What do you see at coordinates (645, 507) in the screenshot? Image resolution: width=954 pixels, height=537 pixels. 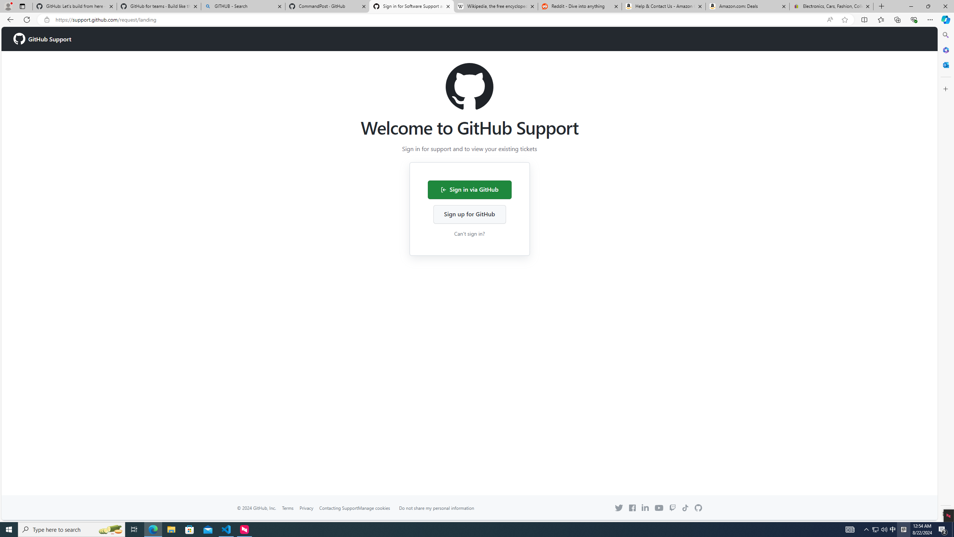 I see `Linkedin icon` at bounding box center [645, 507].